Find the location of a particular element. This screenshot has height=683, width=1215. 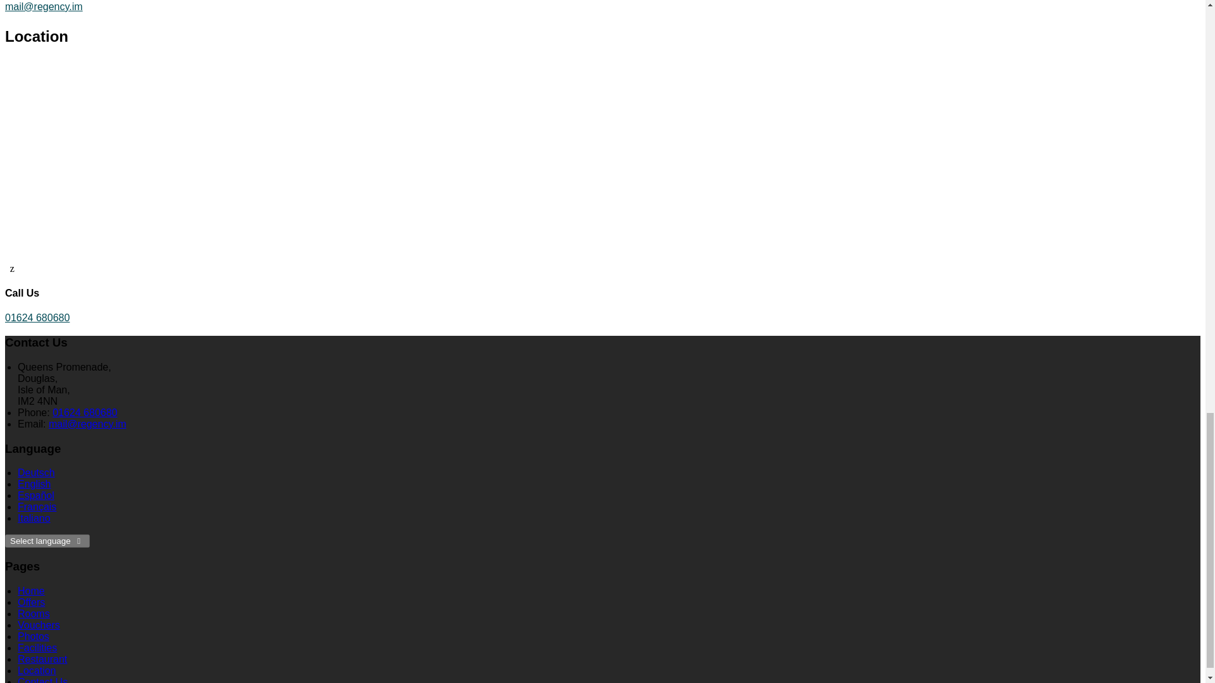

English is located at coordinates (34, 484).